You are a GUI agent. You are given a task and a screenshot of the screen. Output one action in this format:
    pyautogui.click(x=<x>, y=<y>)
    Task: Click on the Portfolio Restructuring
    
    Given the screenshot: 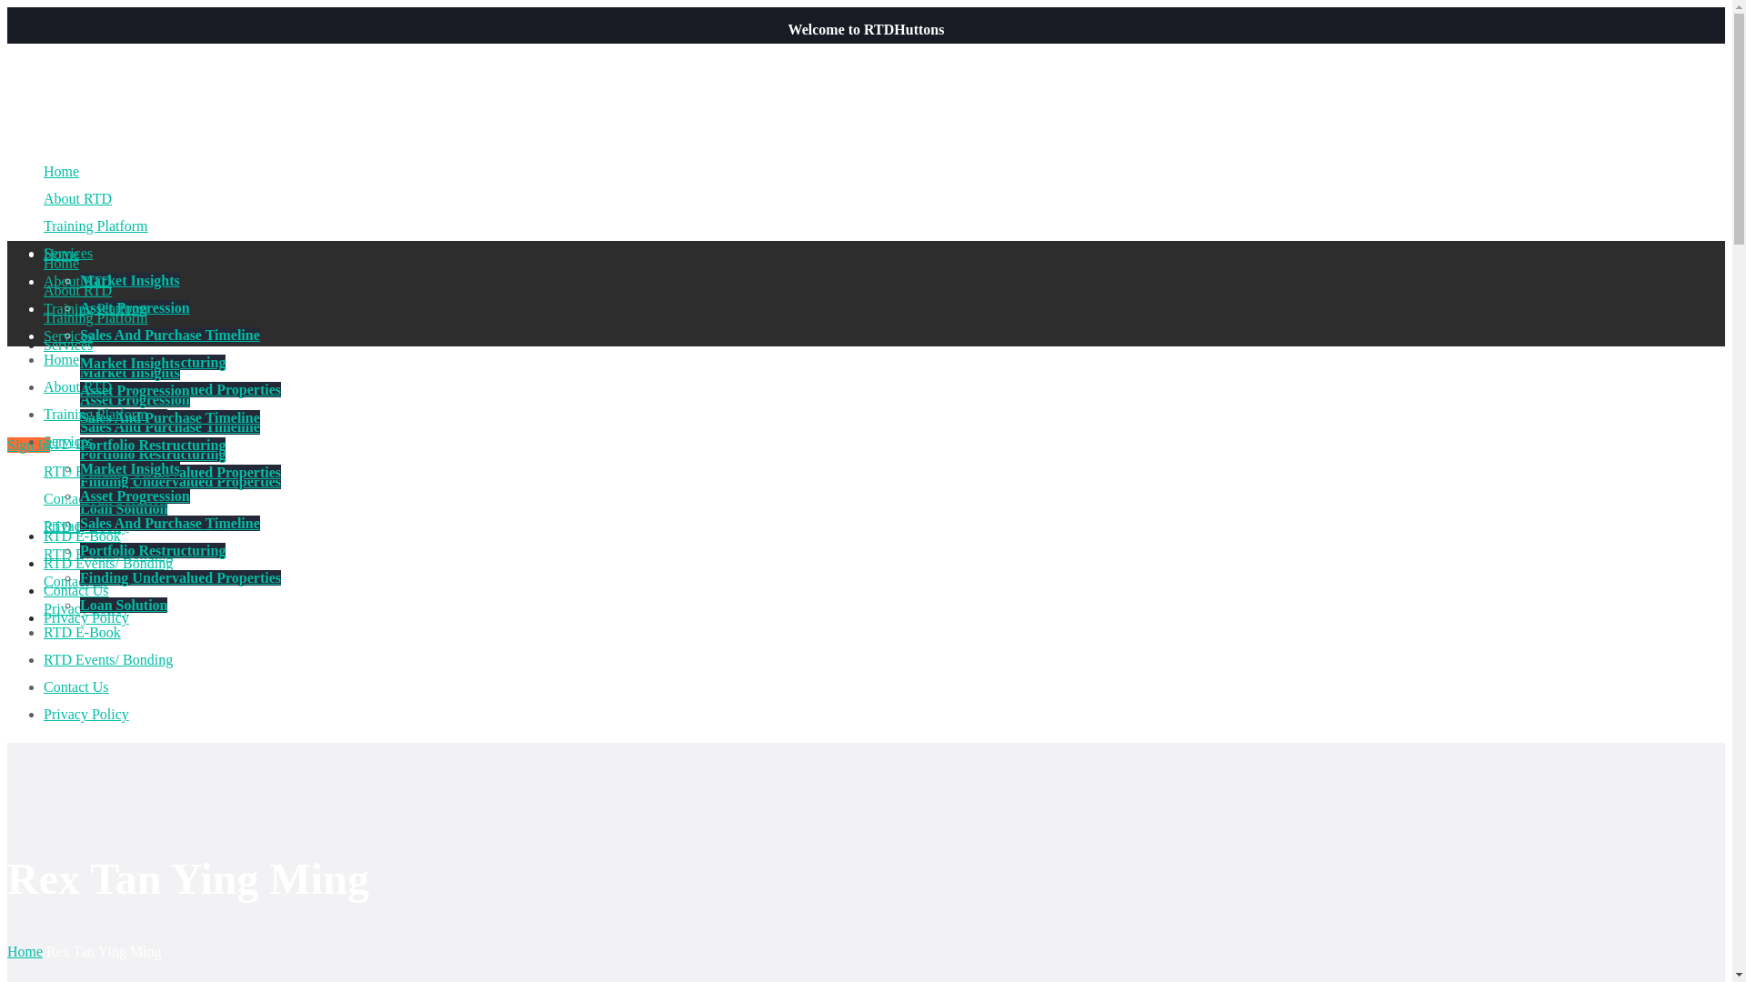 What is the action you would take?
    pyautogui.click(x=153, y=444)
    